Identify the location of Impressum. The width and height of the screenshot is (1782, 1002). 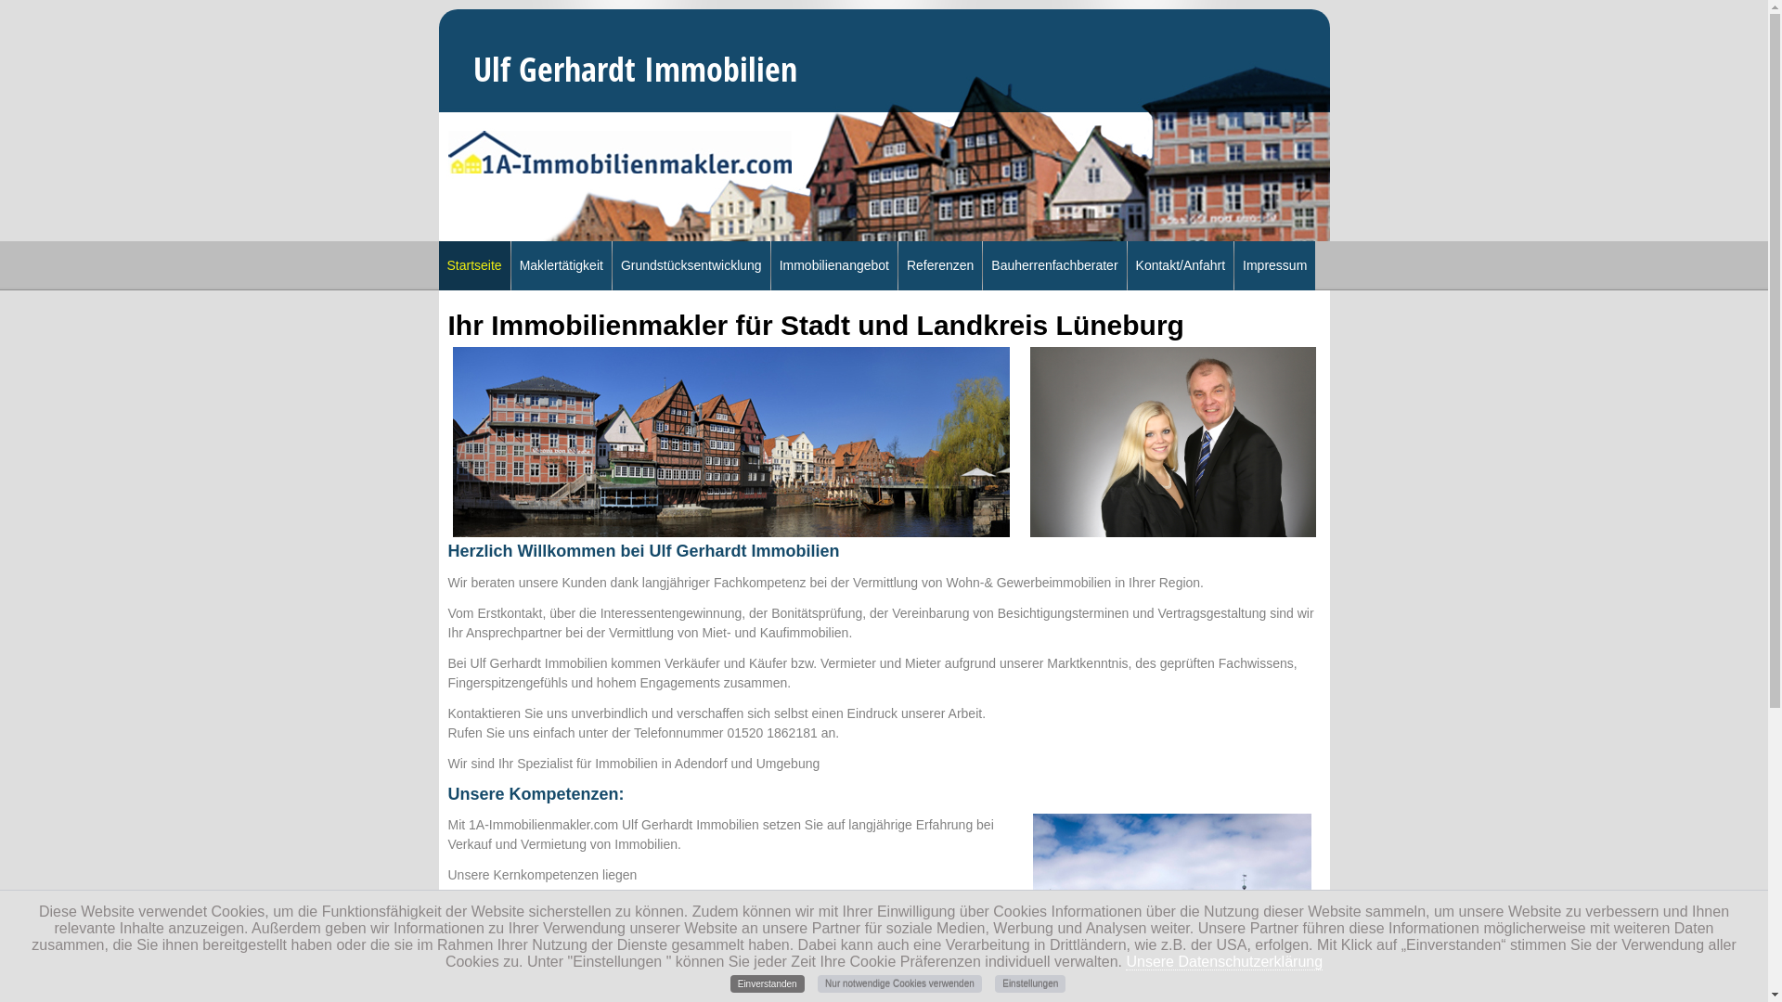
(1275, 265).